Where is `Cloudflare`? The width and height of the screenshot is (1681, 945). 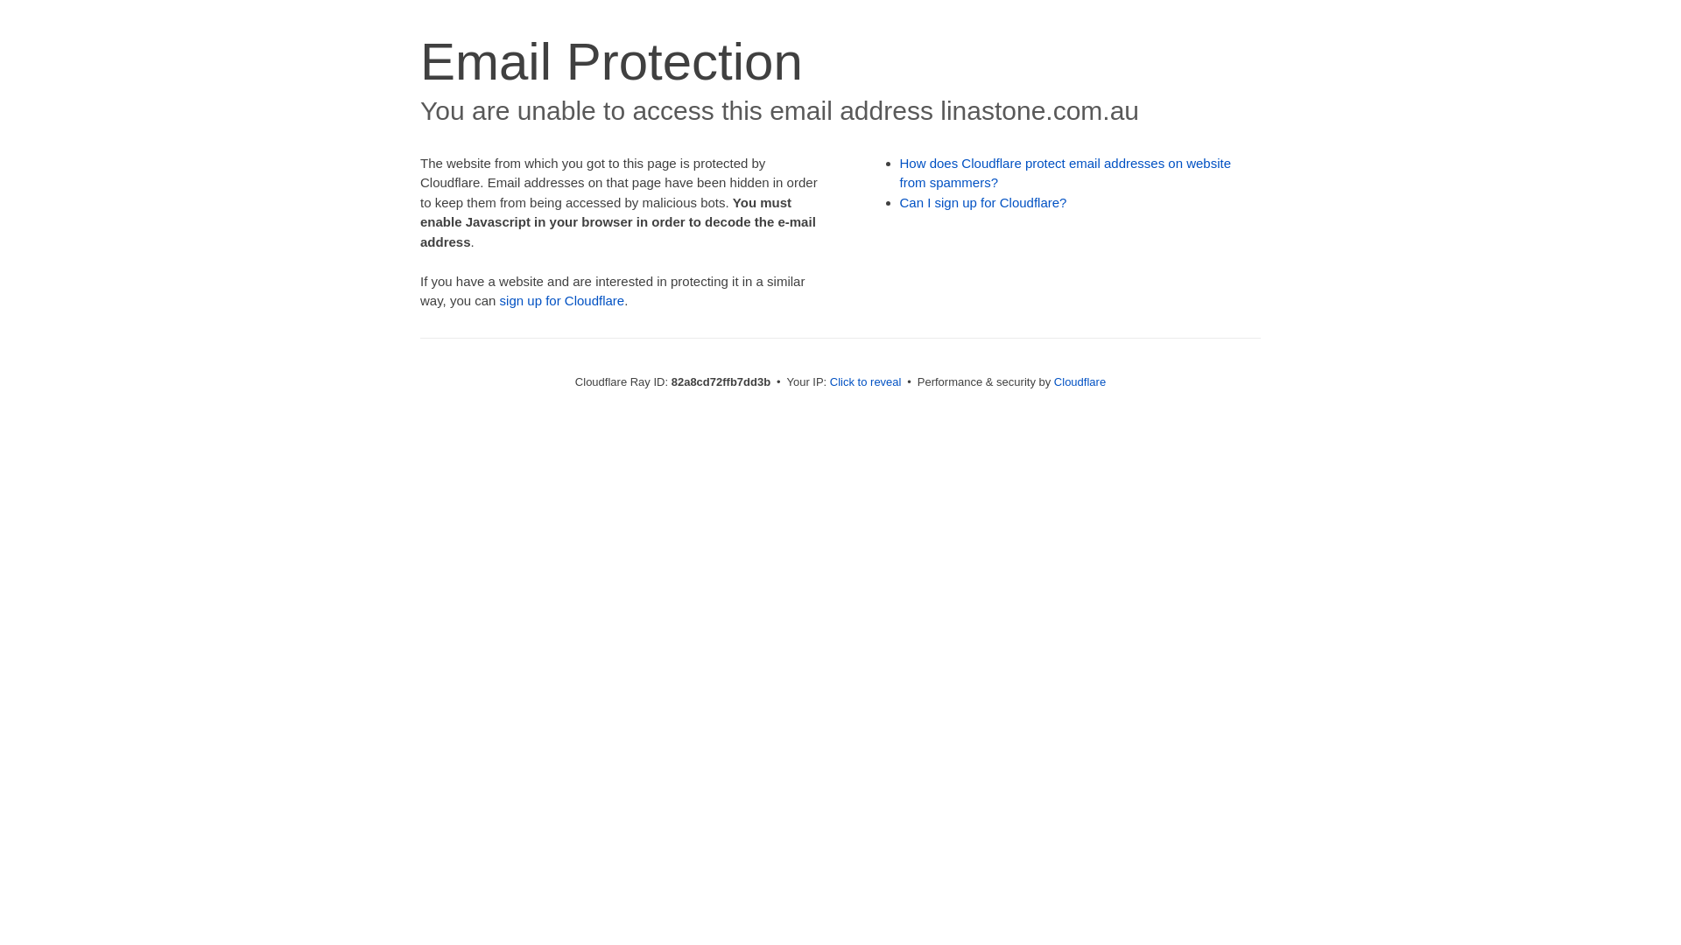 Cloudflare is located at coordinates (1080, 381).